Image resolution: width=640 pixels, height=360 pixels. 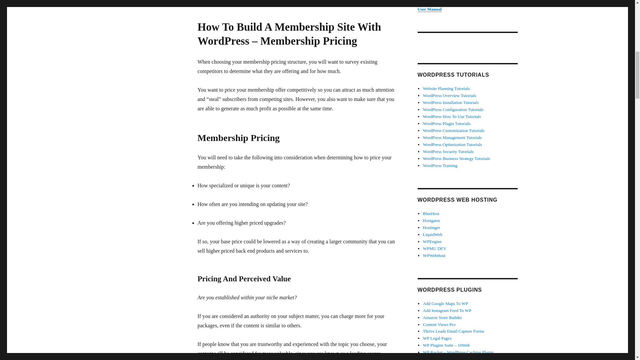 I want to click on WordPress Hosting, so click(x=431, y=227).